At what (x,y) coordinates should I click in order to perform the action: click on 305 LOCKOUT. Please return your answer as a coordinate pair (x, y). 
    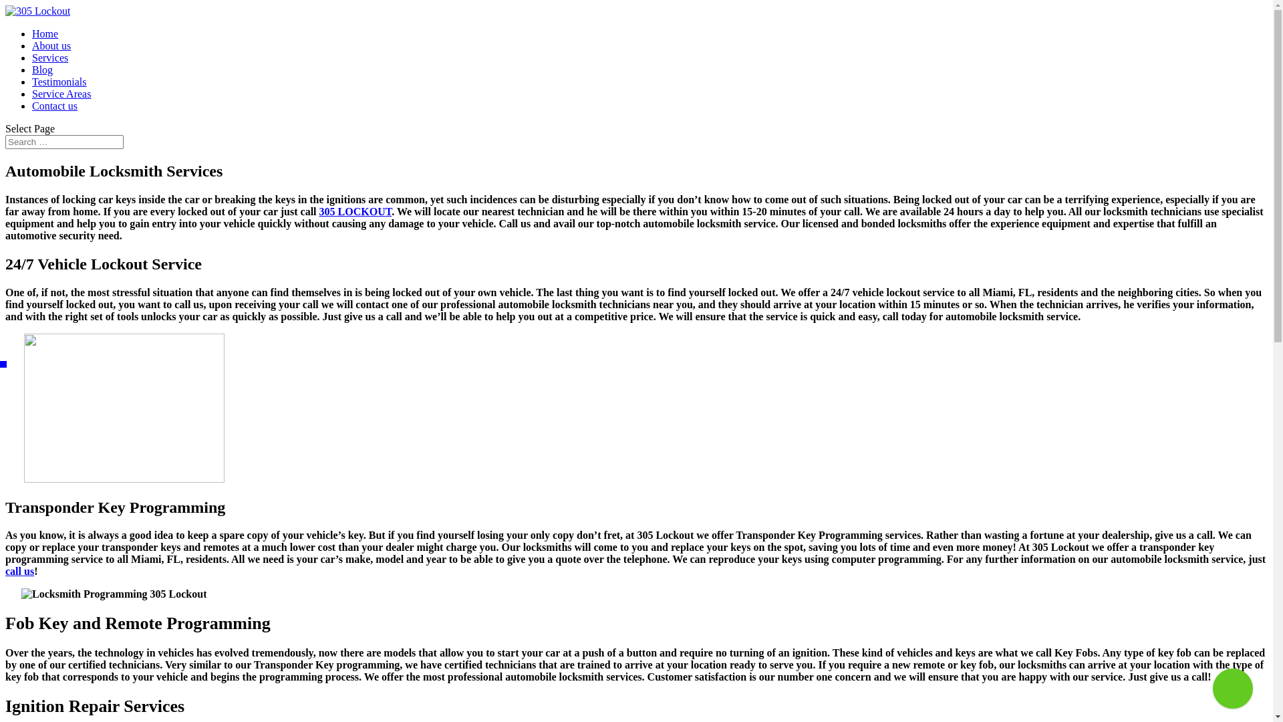
    Looking at the image, I should click on (355, 211).